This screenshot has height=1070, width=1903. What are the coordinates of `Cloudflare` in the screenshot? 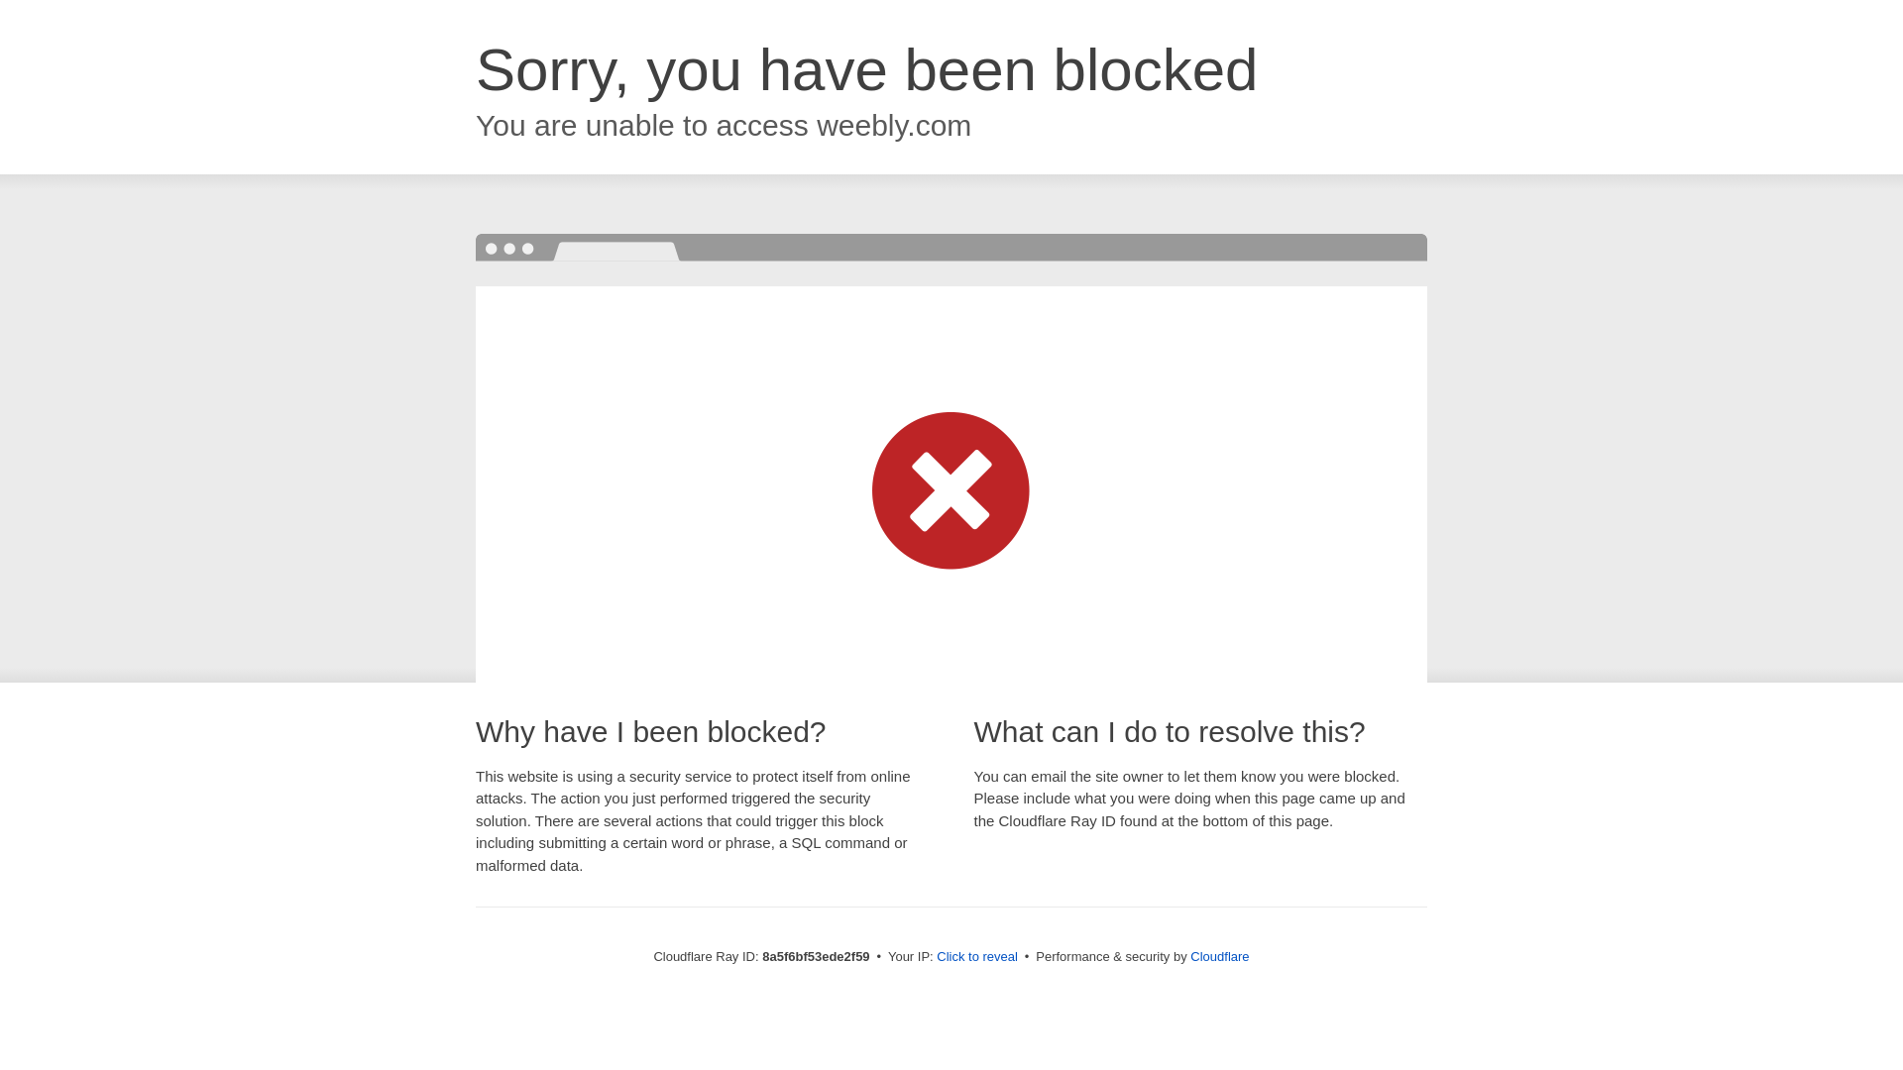 It's located at (1219, 956).